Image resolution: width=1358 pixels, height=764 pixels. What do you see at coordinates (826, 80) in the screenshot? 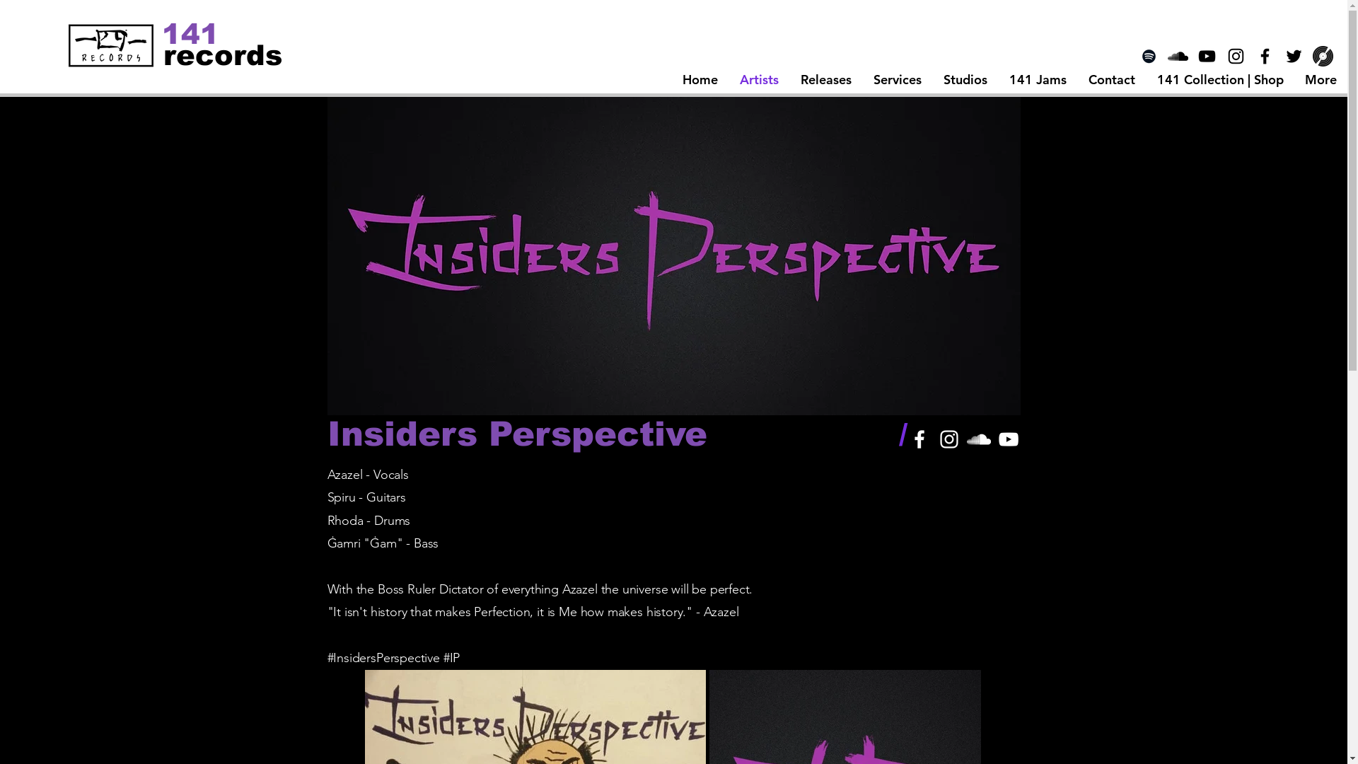
I see `Releases` at bounding box center [826, 80].